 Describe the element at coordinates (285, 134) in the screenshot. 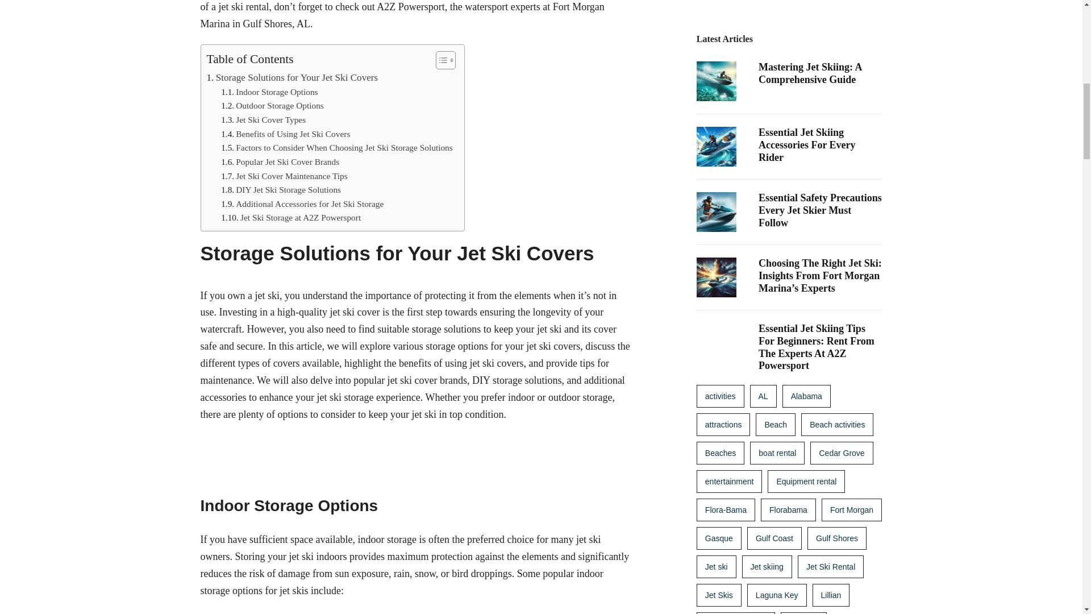

I see `Benefits of Using Jet Ski Covers` at that location.